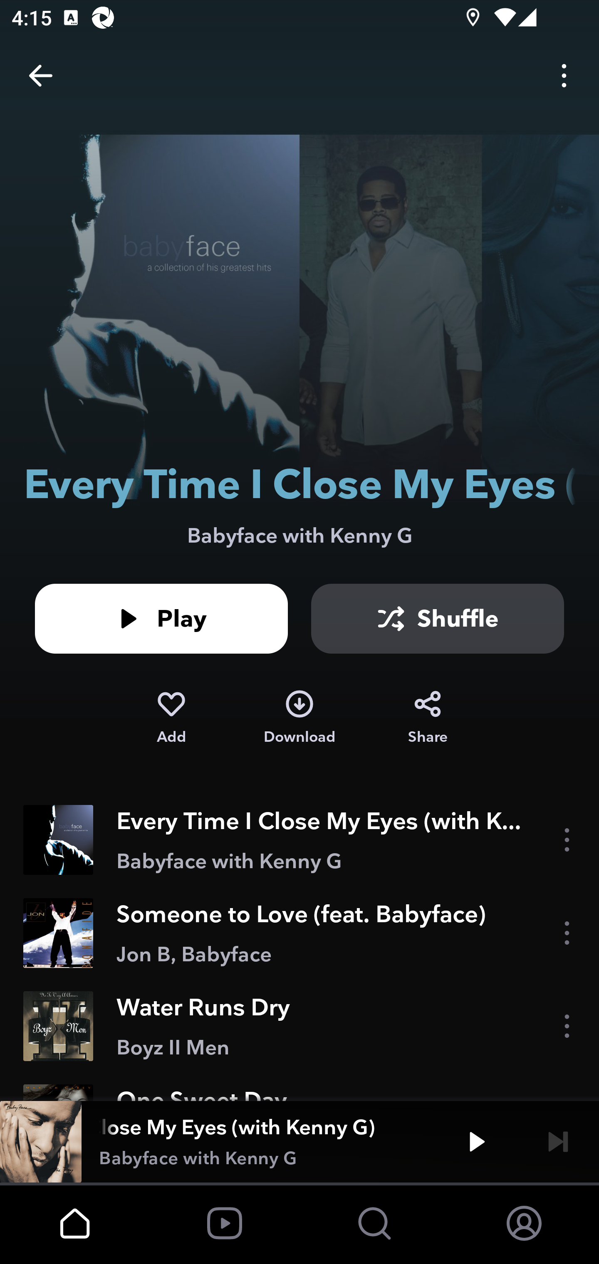 Image resolution: width=599 pixels, height=1264 pixels. What do you see at coordinates (299, 1026) in the screenshot?
I see `Water Runs Dry Boyz II Men` at bounding box center [299, 1026].